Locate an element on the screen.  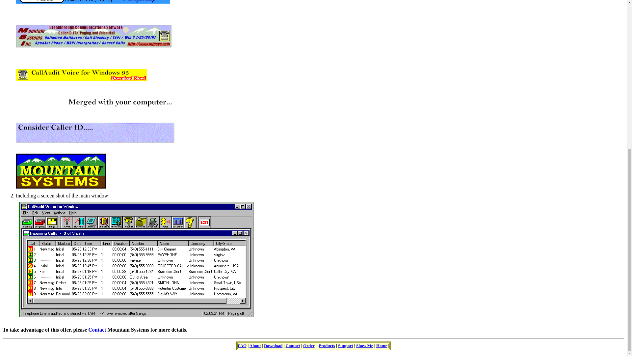
FAQ is located at coordinates (242, 345).